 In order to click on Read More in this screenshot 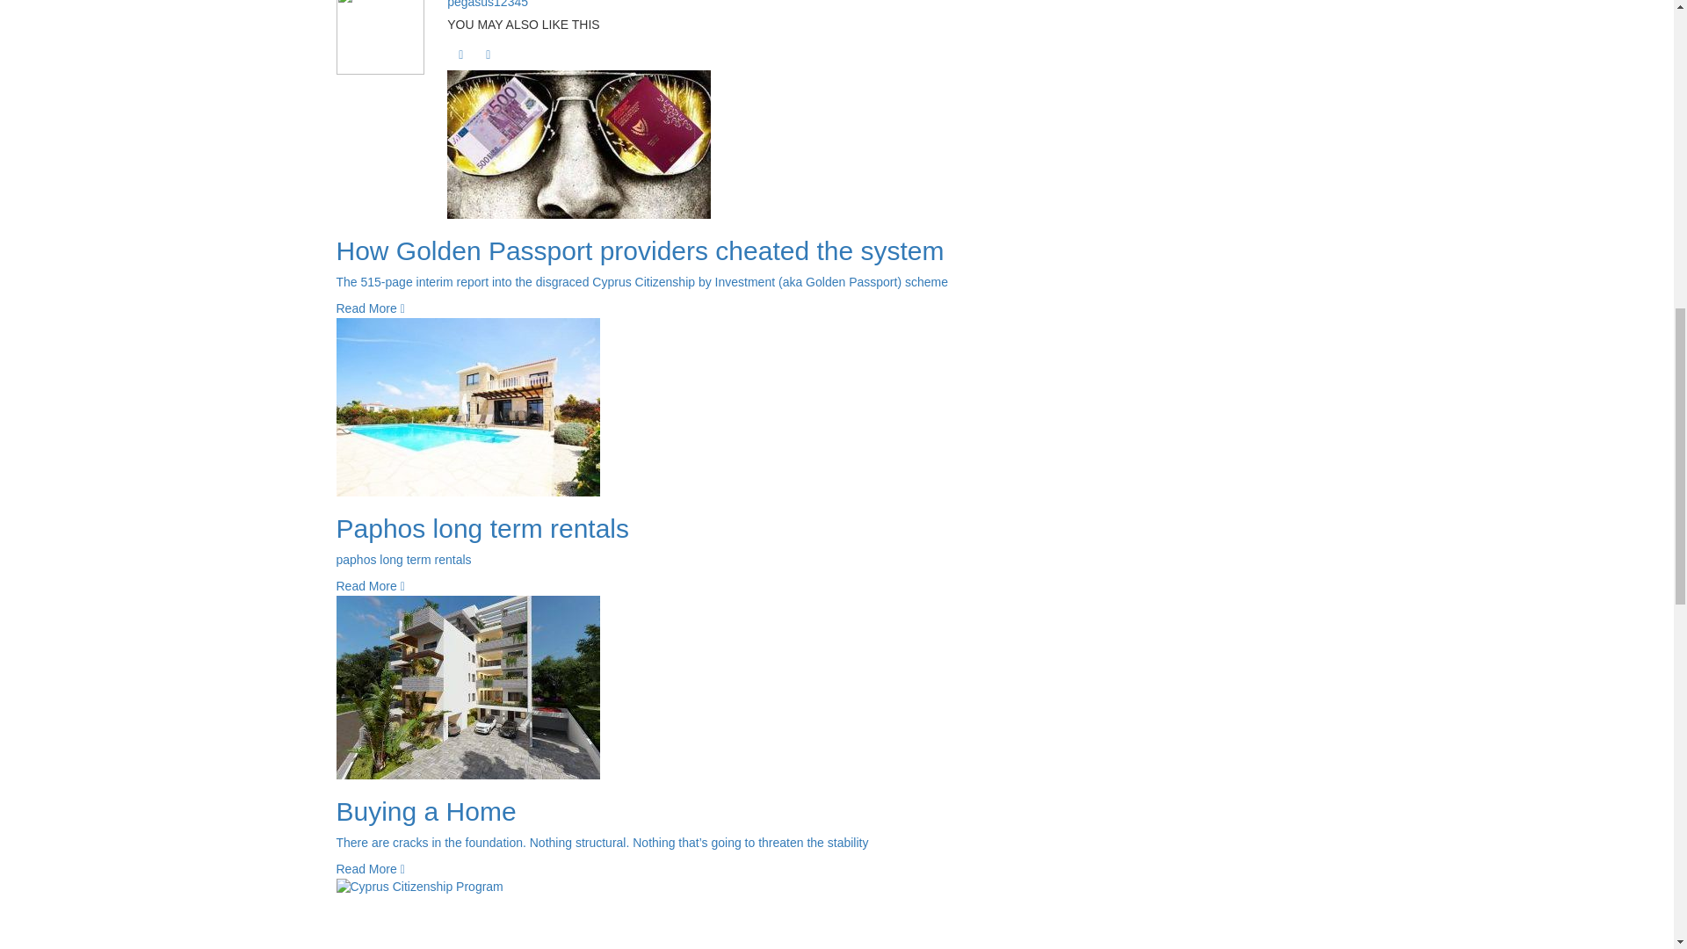, I will do `click(370, 308)`.